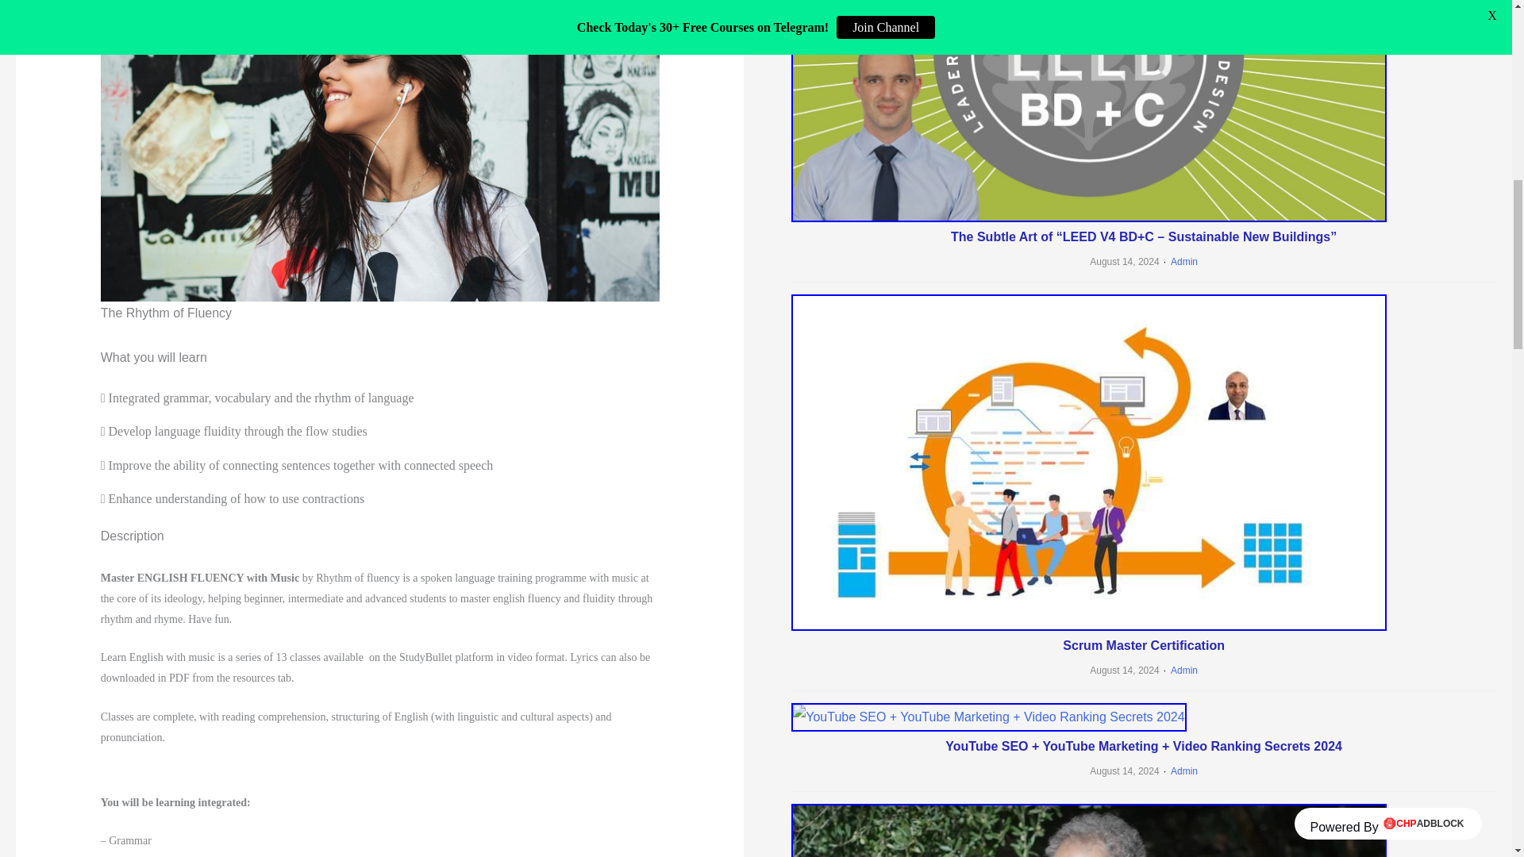  Describe the element at coordinates (1143, 644) in the screenshot. I see `Scrum Master Certification` at that location.